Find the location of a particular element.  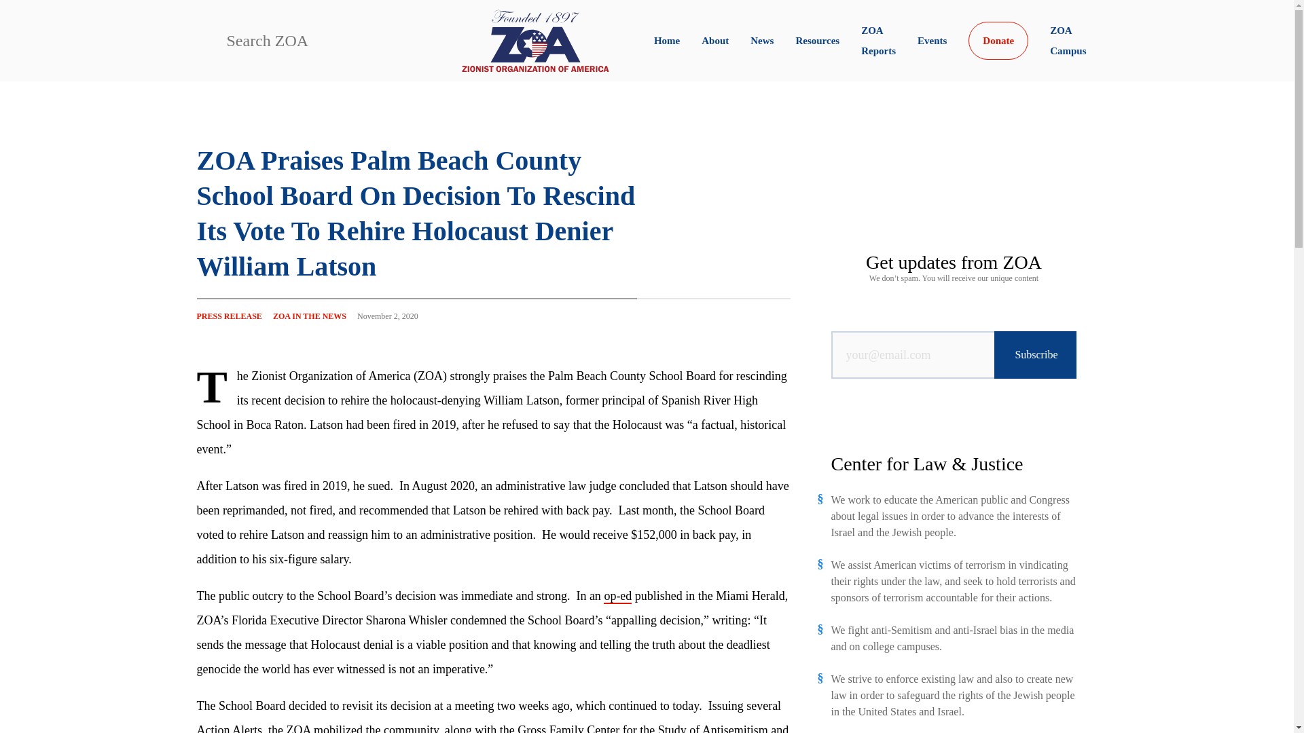

Home is located at coordinates (667, 41).